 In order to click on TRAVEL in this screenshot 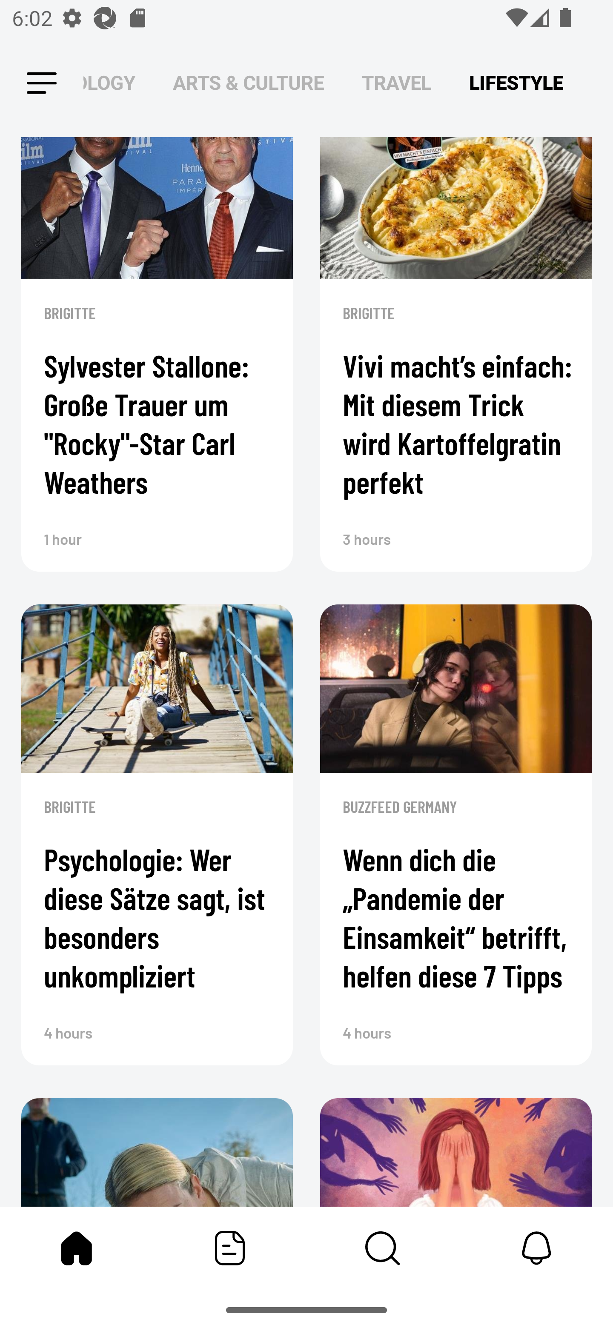, I will do `click(397, 83)`.